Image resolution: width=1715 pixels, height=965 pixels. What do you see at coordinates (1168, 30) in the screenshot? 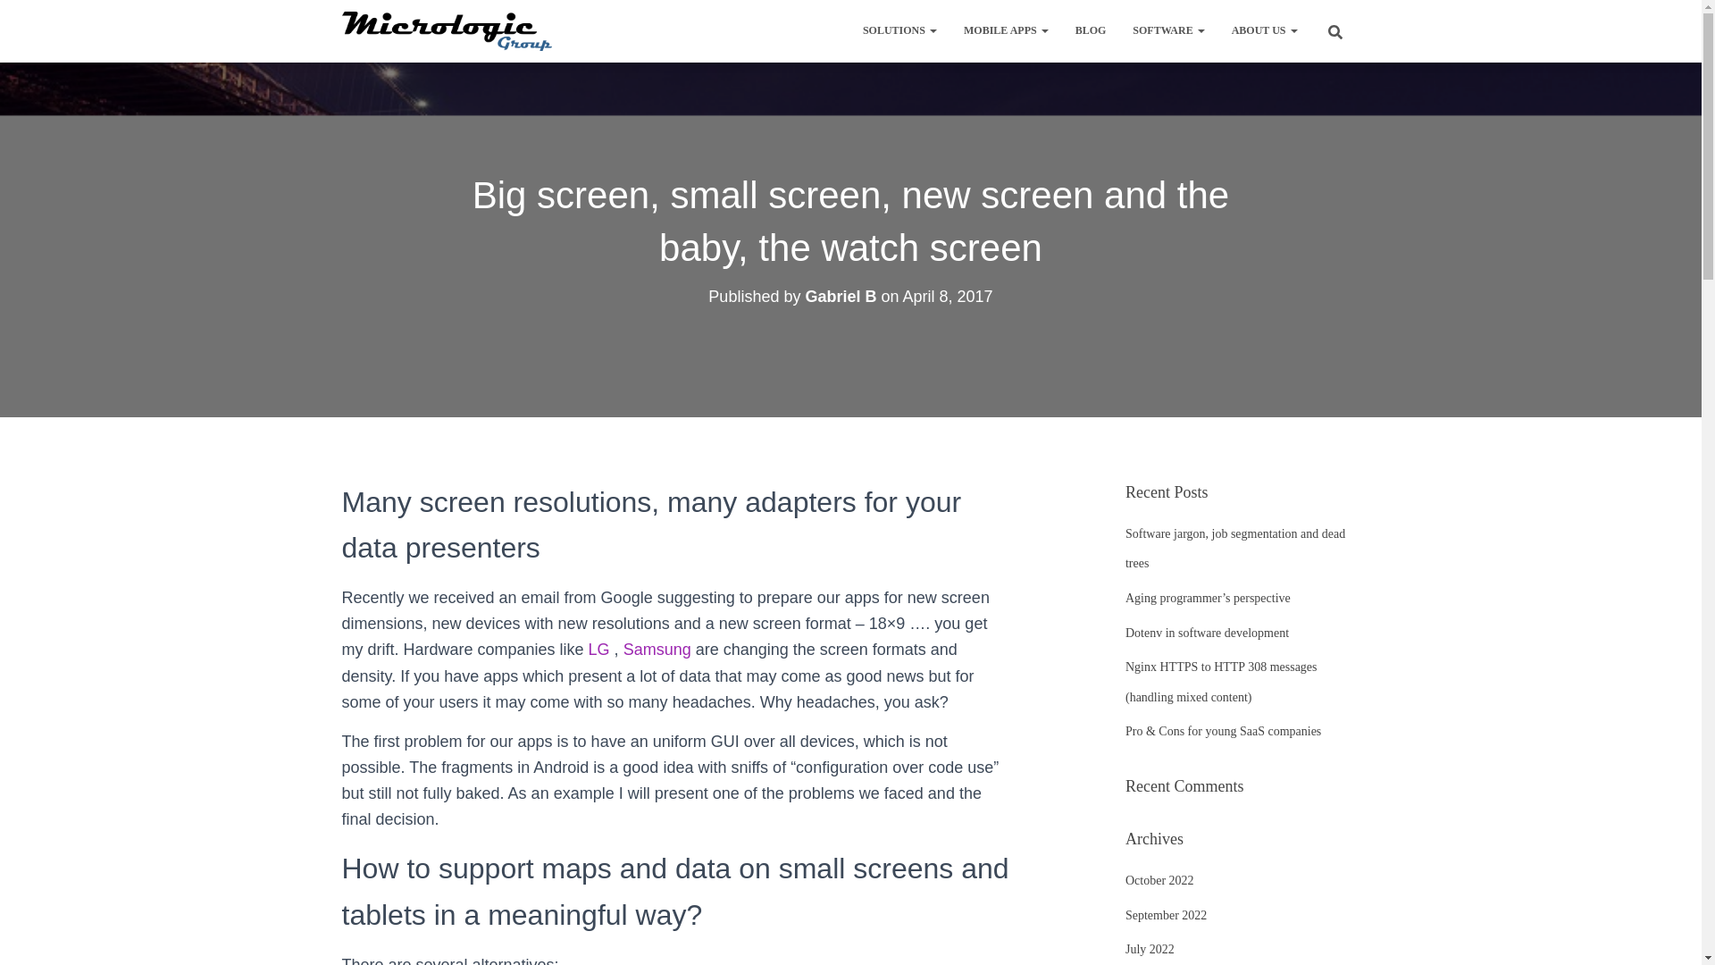
I see `Software` at bounding box center [1168, 30].